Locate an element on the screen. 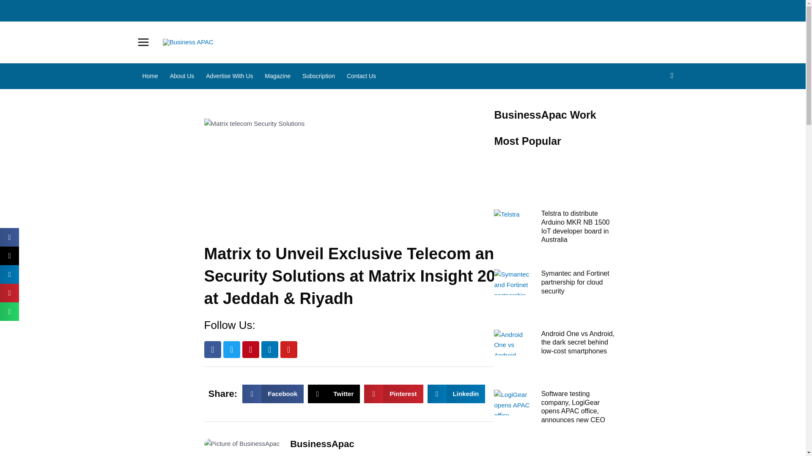 This screenshot has width=812, height=456. Contact Us is located at coordinates (575, 282).